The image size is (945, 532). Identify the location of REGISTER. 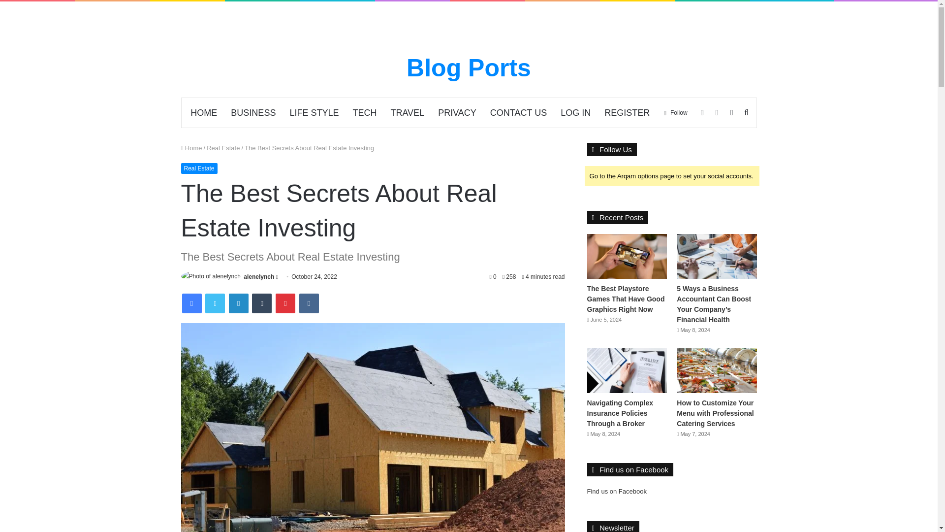
(627, 112).